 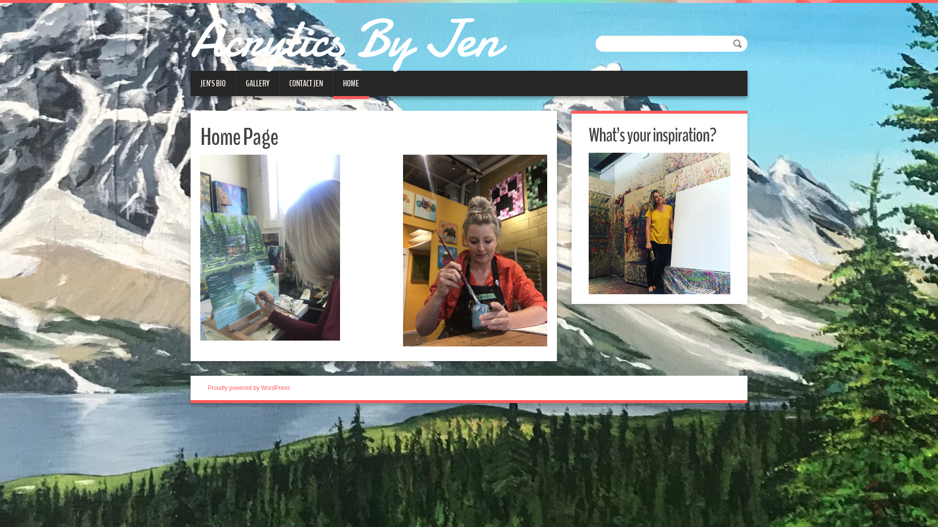 I want to click on GALLERY, so click(x=257, y=83).